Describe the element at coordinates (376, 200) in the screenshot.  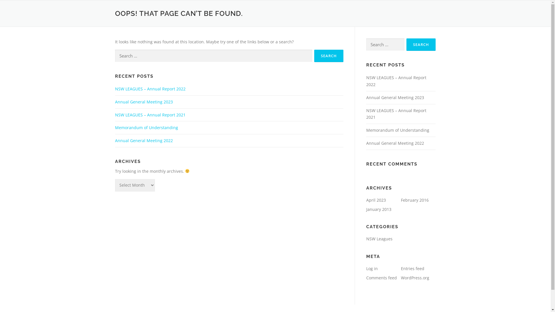
I see `April 2023` at that location.